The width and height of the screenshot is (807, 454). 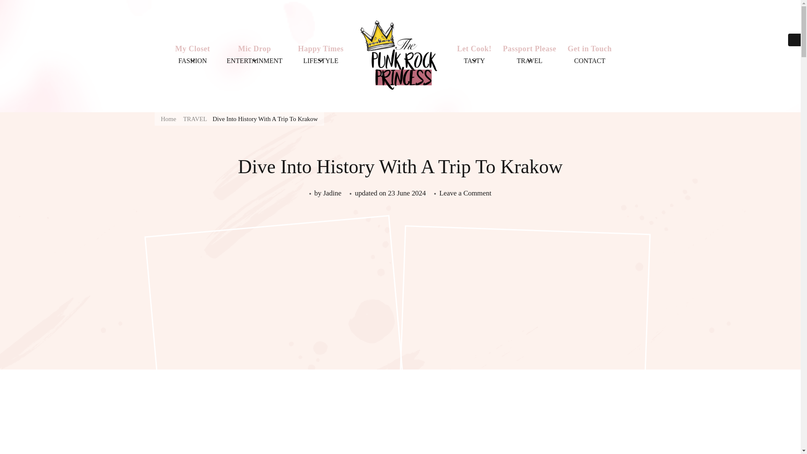 I want to click on TRAVEL, so click(x=530, y=61).